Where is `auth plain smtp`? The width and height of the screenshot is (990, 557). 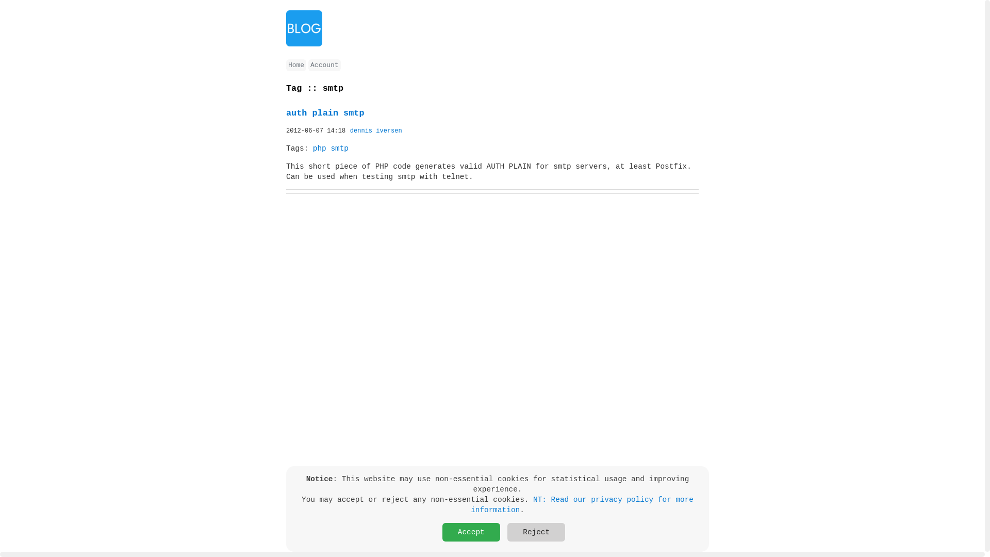
auth plain smtp is located at coordinates (325, 113).